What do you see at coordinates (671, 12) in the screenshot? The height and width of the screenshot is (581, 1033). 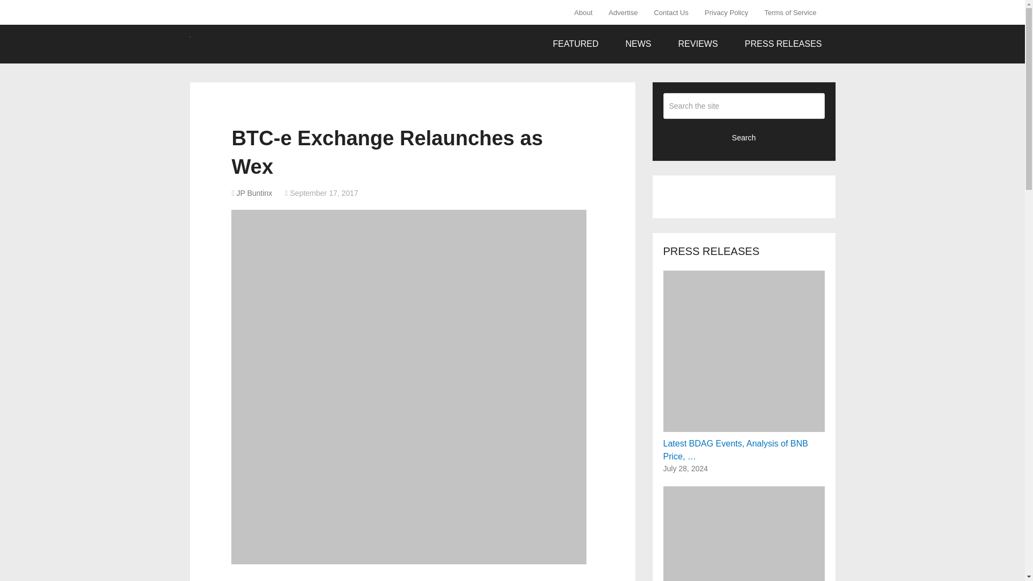 I see `Contact Us` at bounding box center [671, 12].